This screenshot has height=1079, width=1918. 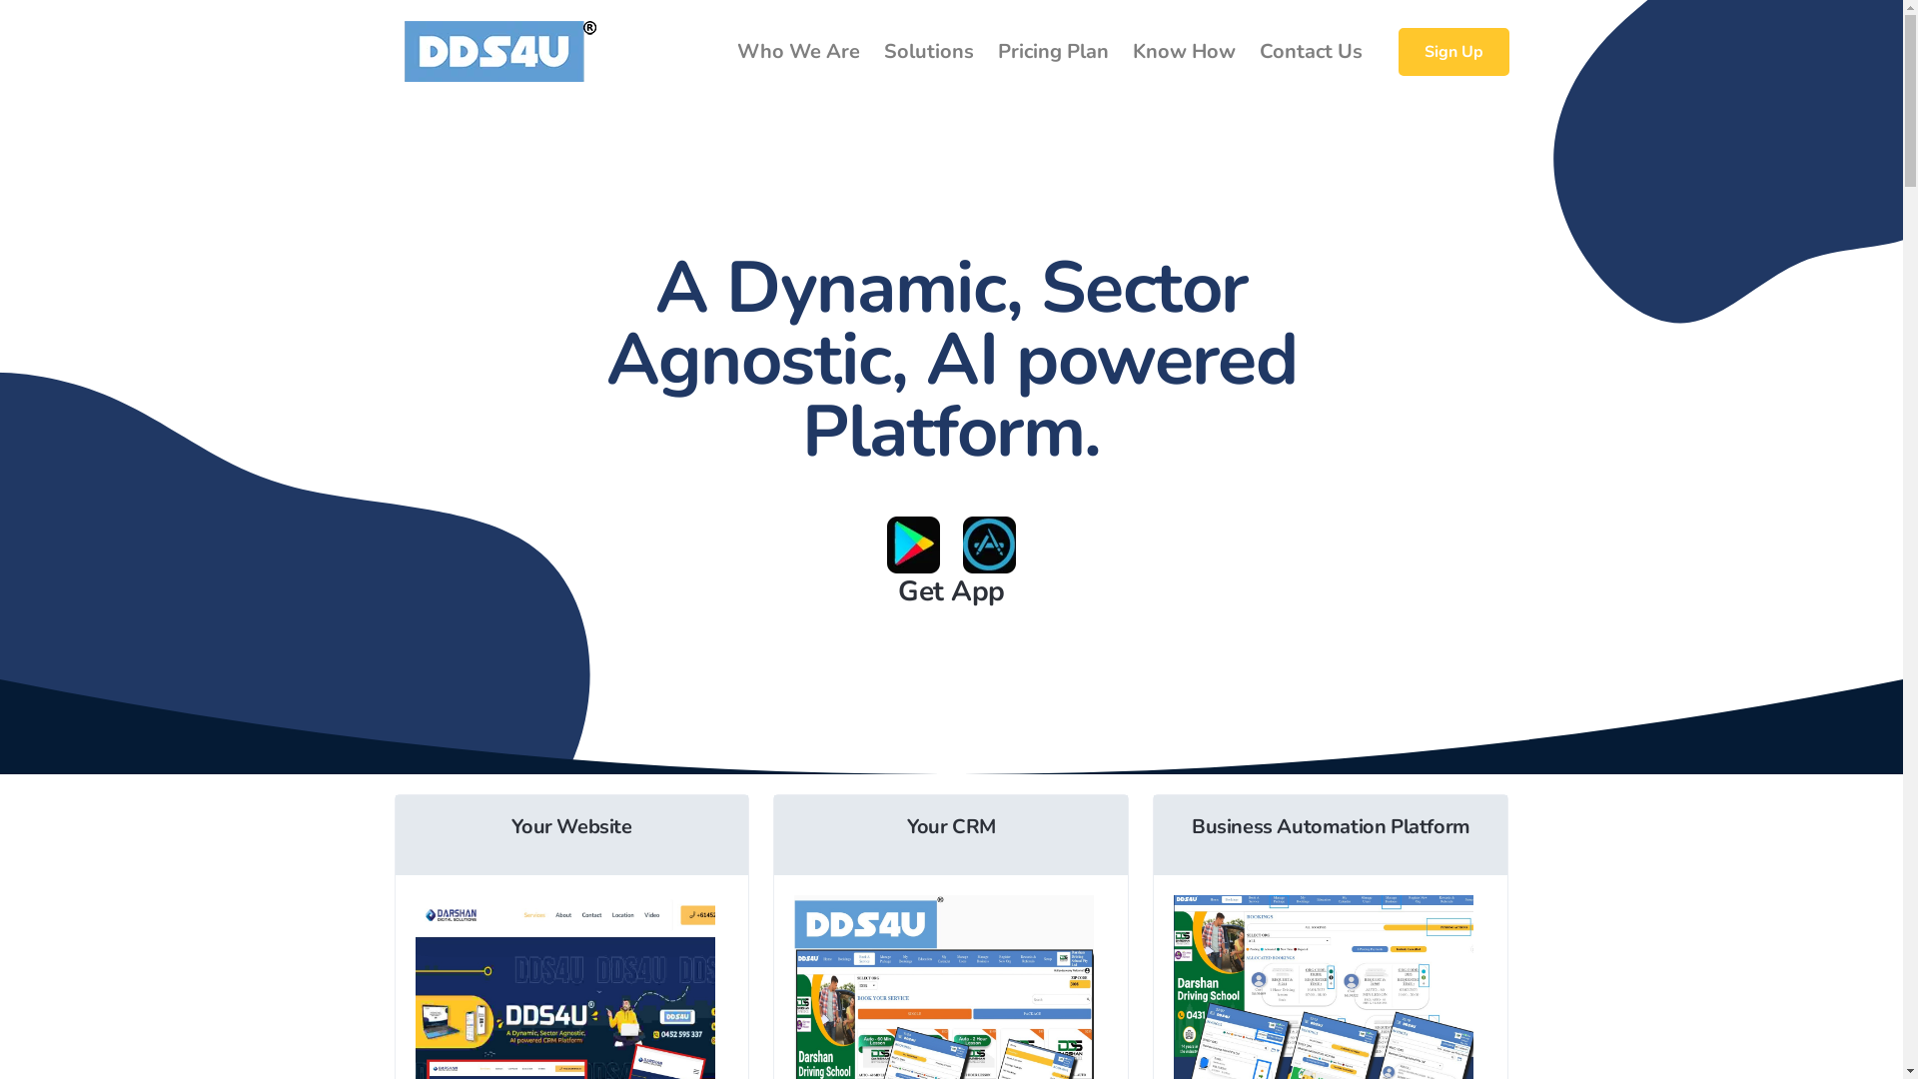 What do you see at coordinates (928, 51) in the screenshot?
I see `Solutions` at bounding box center [928, 51].